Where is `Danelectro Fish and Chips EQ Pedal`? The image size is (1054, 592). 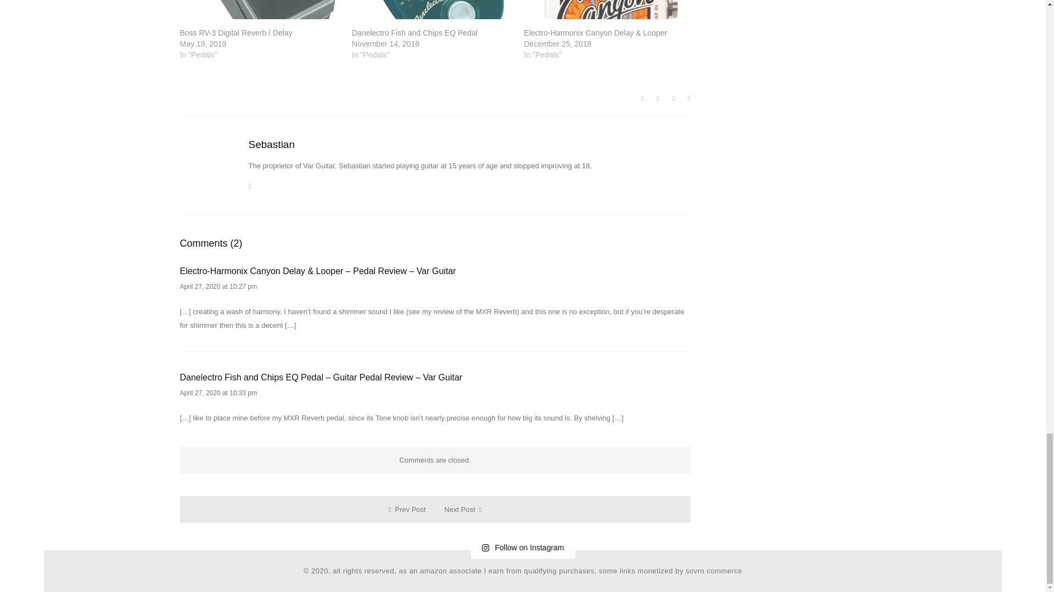
Danelectro Fish and Chips EQ Pedal is located at coordinates (433, 9).